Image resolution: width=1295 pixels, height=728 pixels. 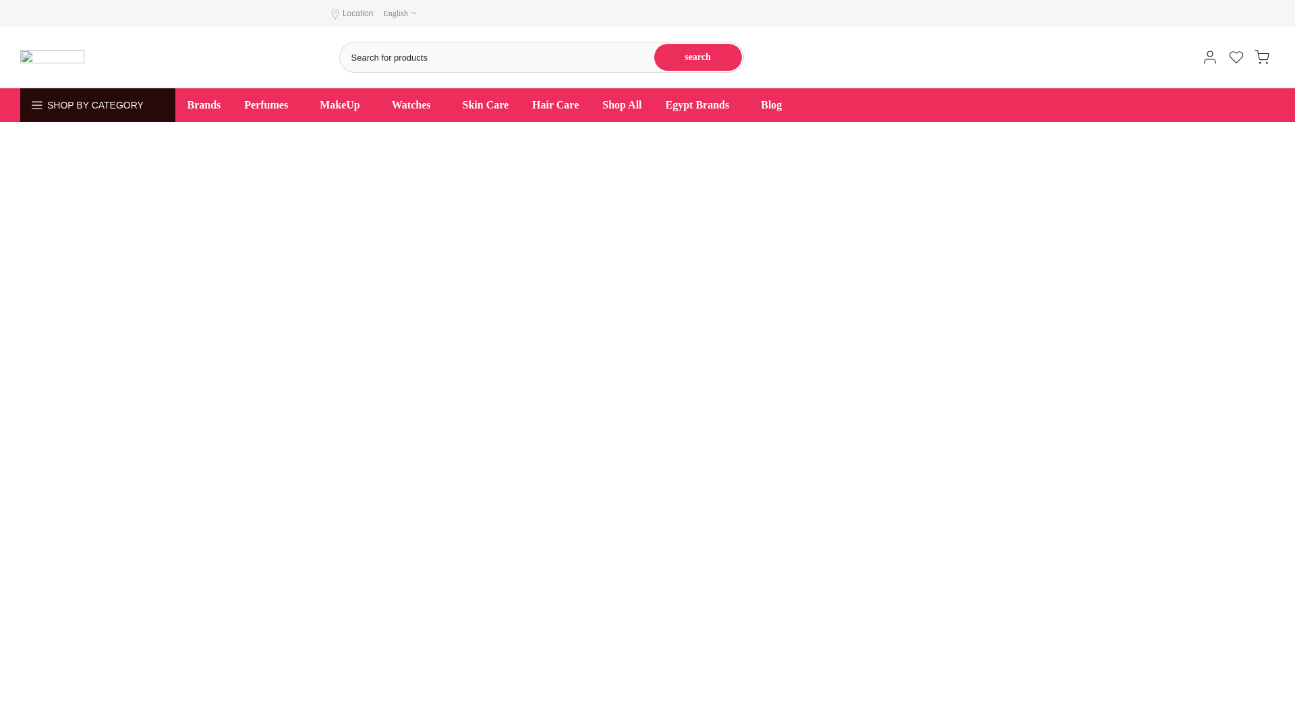 I want to click on Skip to content, so click(x=9, y=7).